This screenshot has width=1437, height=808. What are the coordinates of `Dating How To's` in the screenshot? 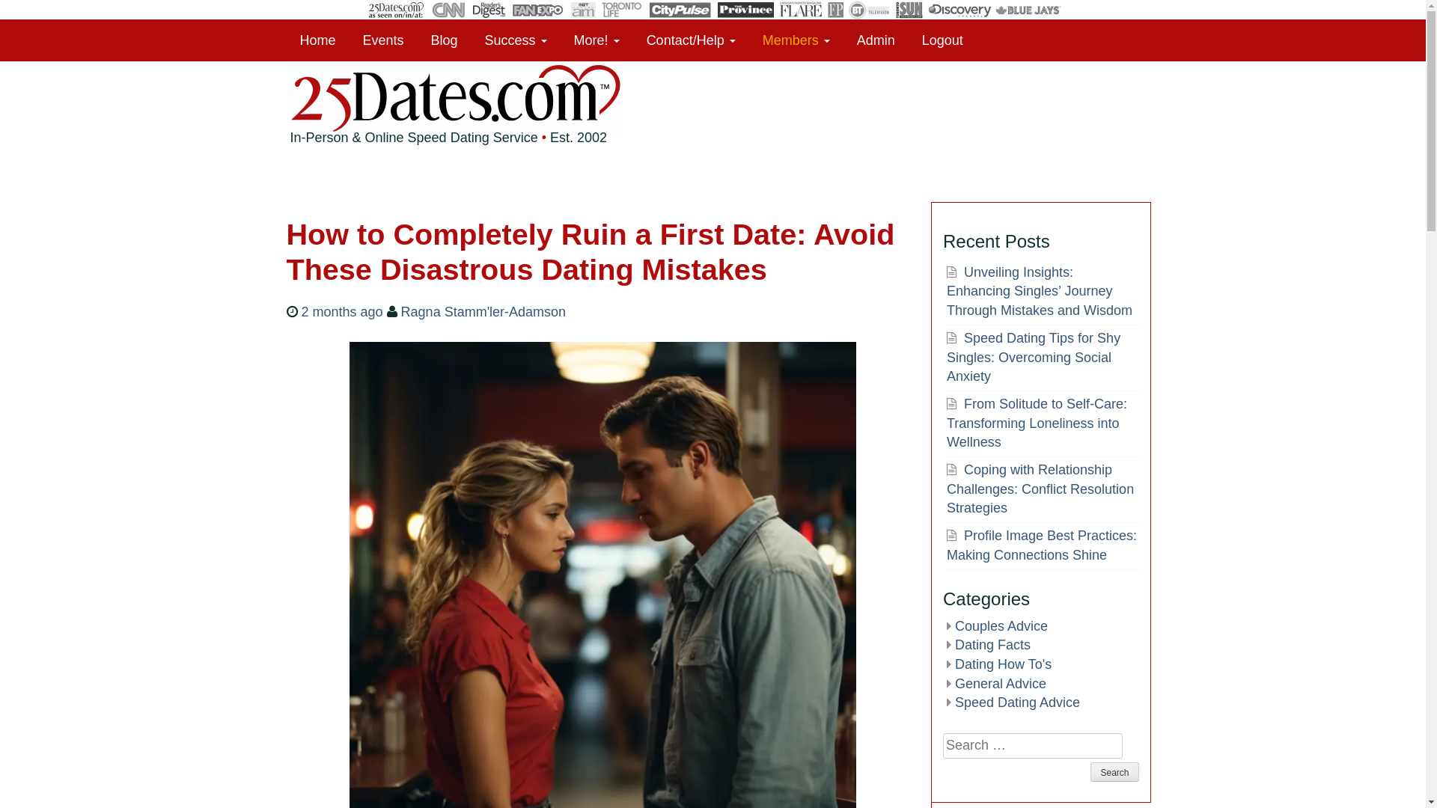 It's located at (1003, 664).